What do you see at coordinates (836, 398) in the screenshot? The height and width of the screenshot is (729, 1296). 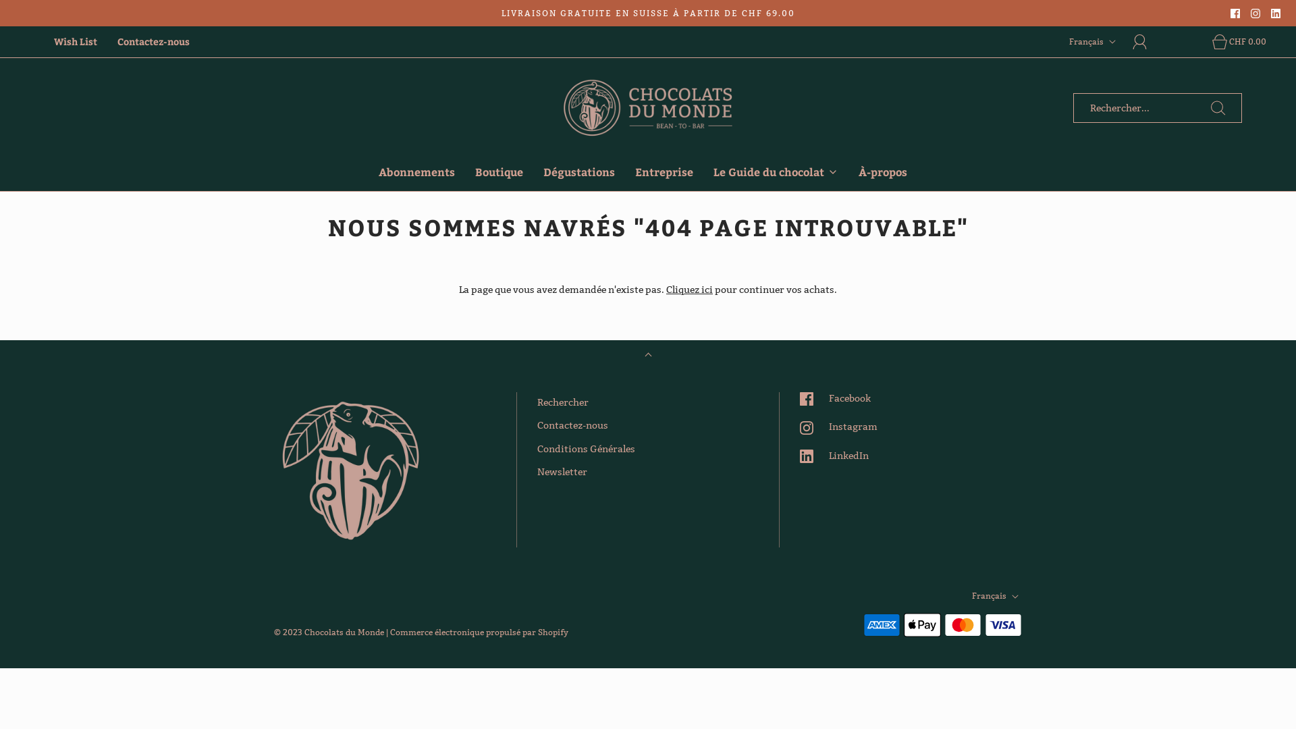 I see `Facebook icon Facebook` at bounding box center [836, 398].